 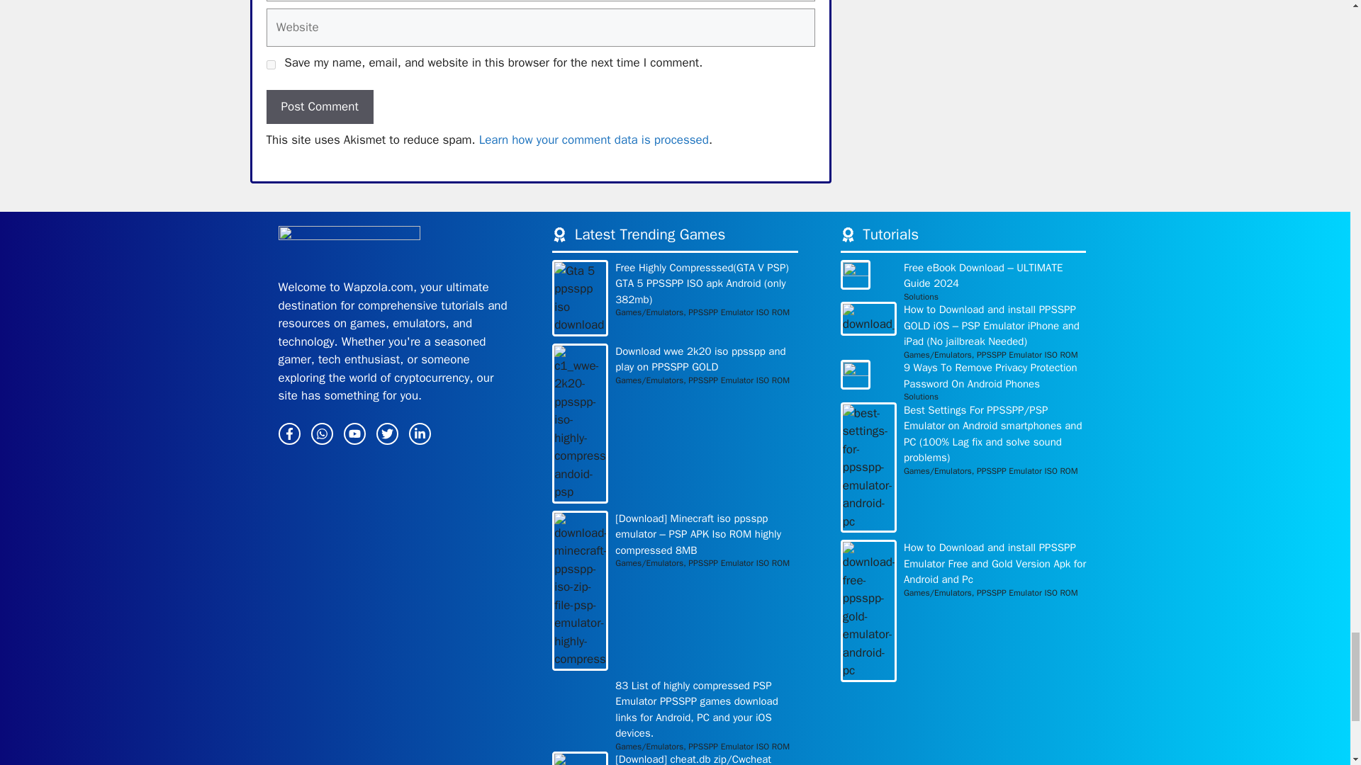 I want to click on yes, so click(x=271, y=65).